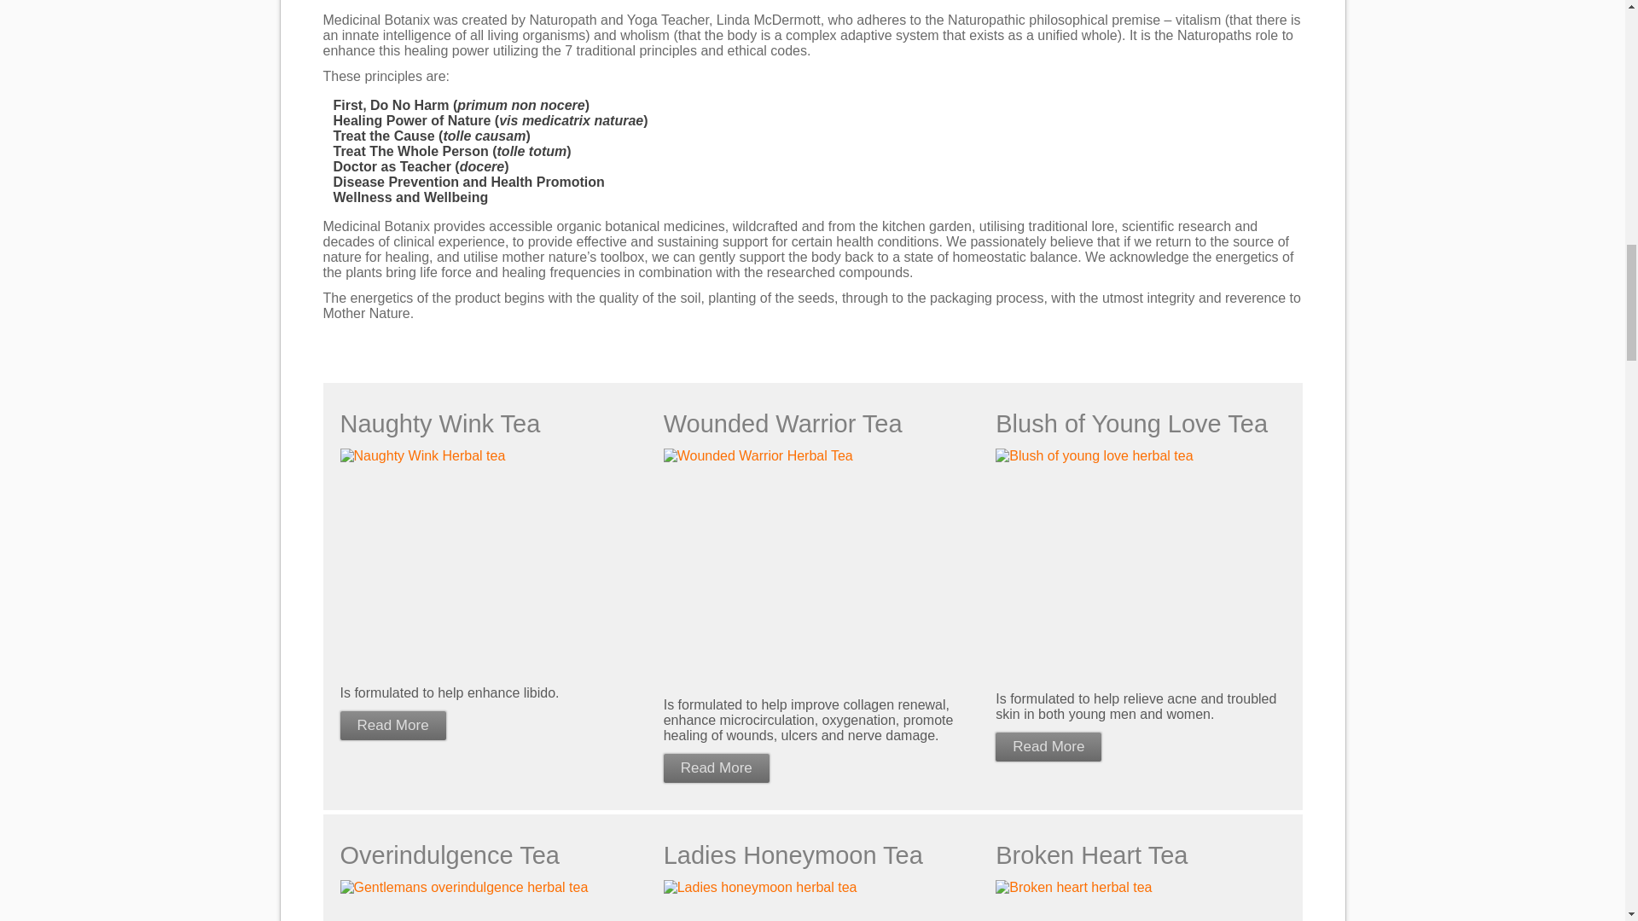 The image size is (1638, 921). I want to click on Read More, so click(1048, 747).